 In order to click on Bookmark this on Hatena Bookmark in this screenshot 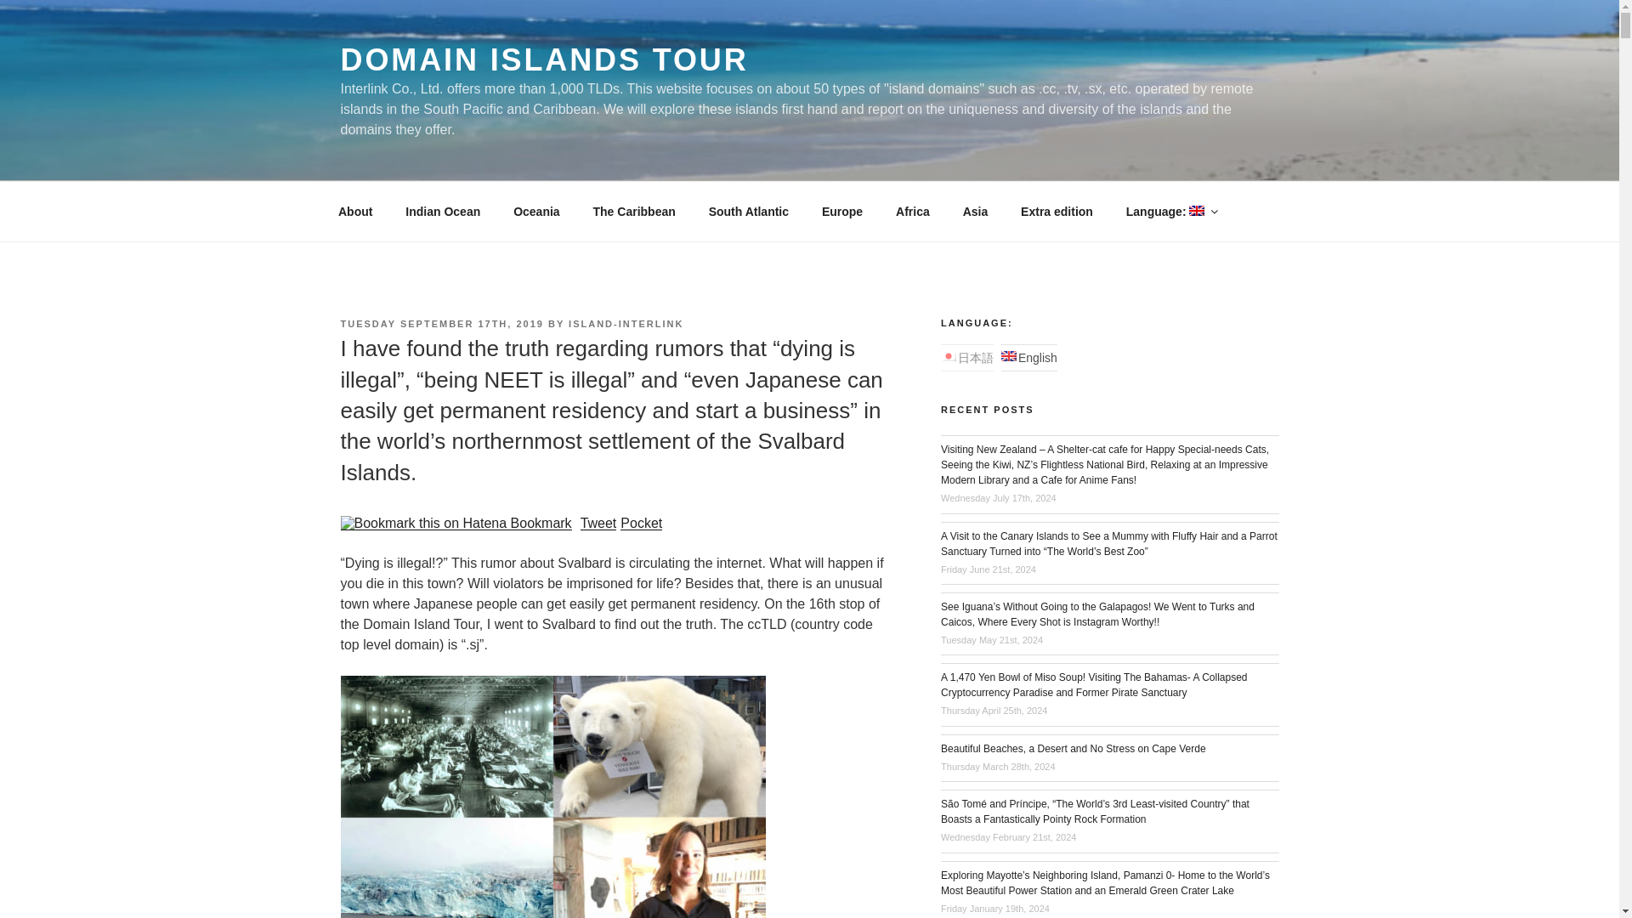, I will do `click(456, 523)`.